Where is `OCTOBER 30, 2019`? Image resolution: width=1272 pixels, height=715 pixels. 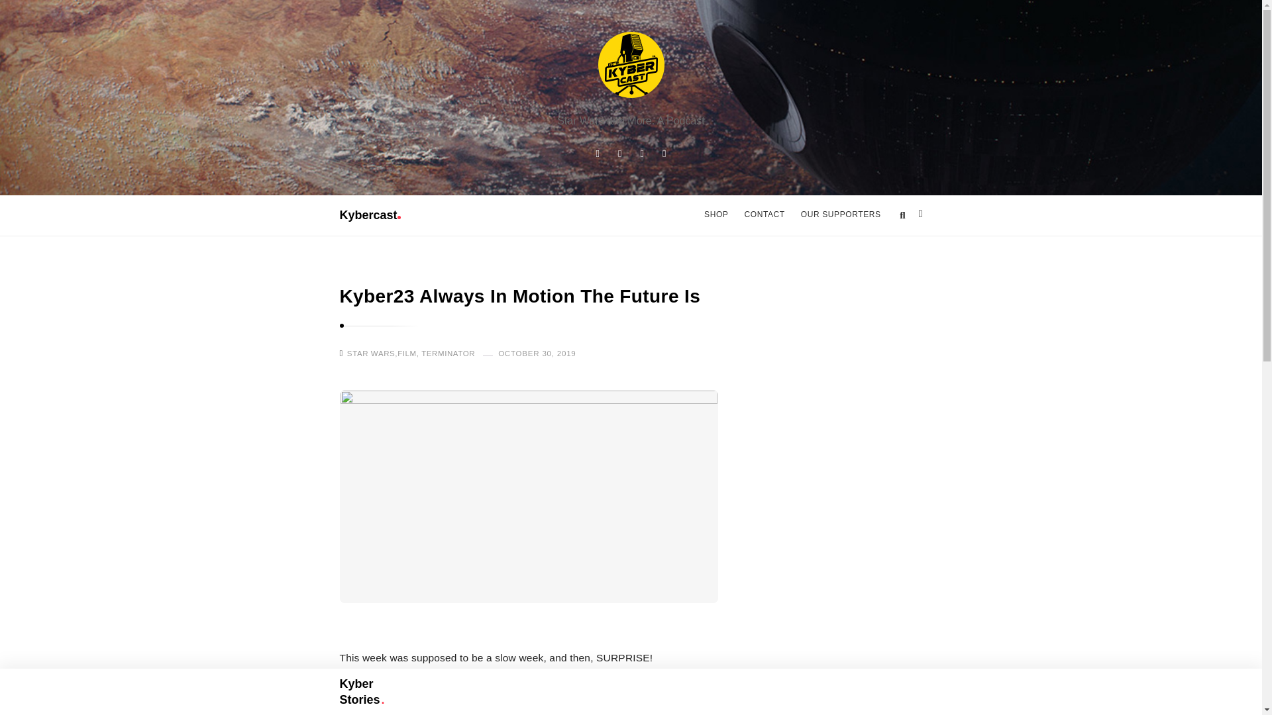 OCTOBER 30, 2019 is located at coordinates (533, 352).